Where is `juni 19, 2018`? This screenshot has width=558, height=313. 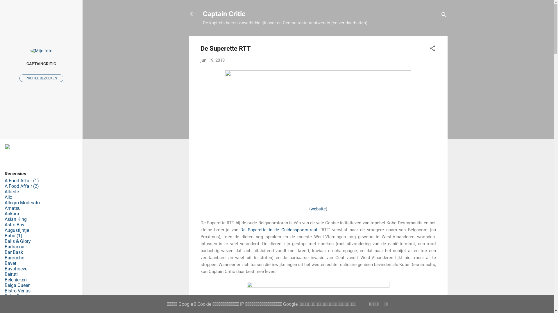 juni 19, 2018 is located at coordinates (213, 60).